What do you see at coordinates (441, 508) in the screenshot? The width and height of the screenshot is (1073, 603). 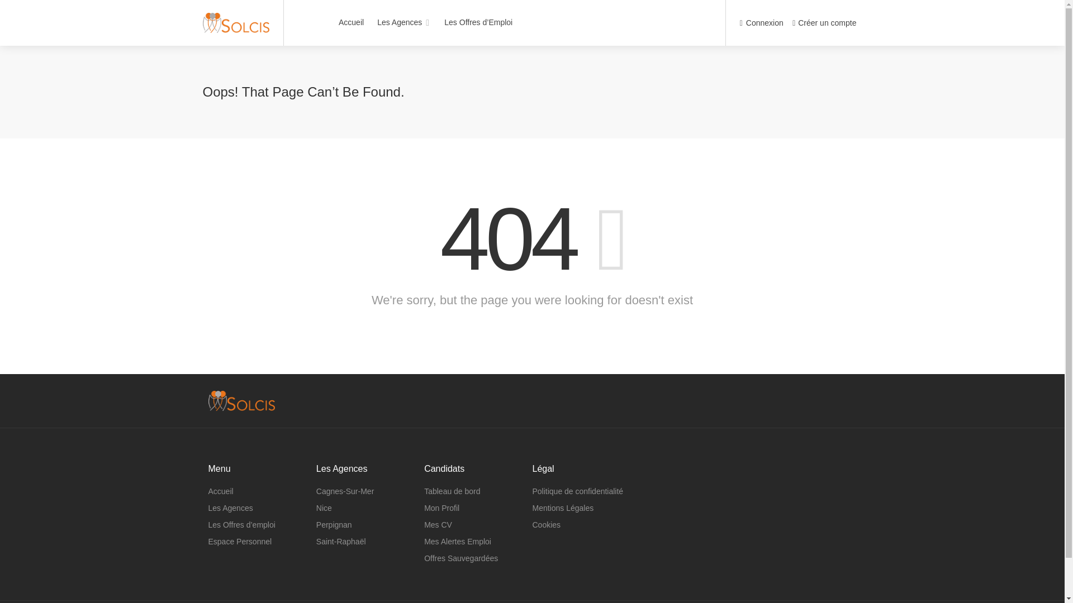 I see `Mon Profil` at bounding box center [441, 508].